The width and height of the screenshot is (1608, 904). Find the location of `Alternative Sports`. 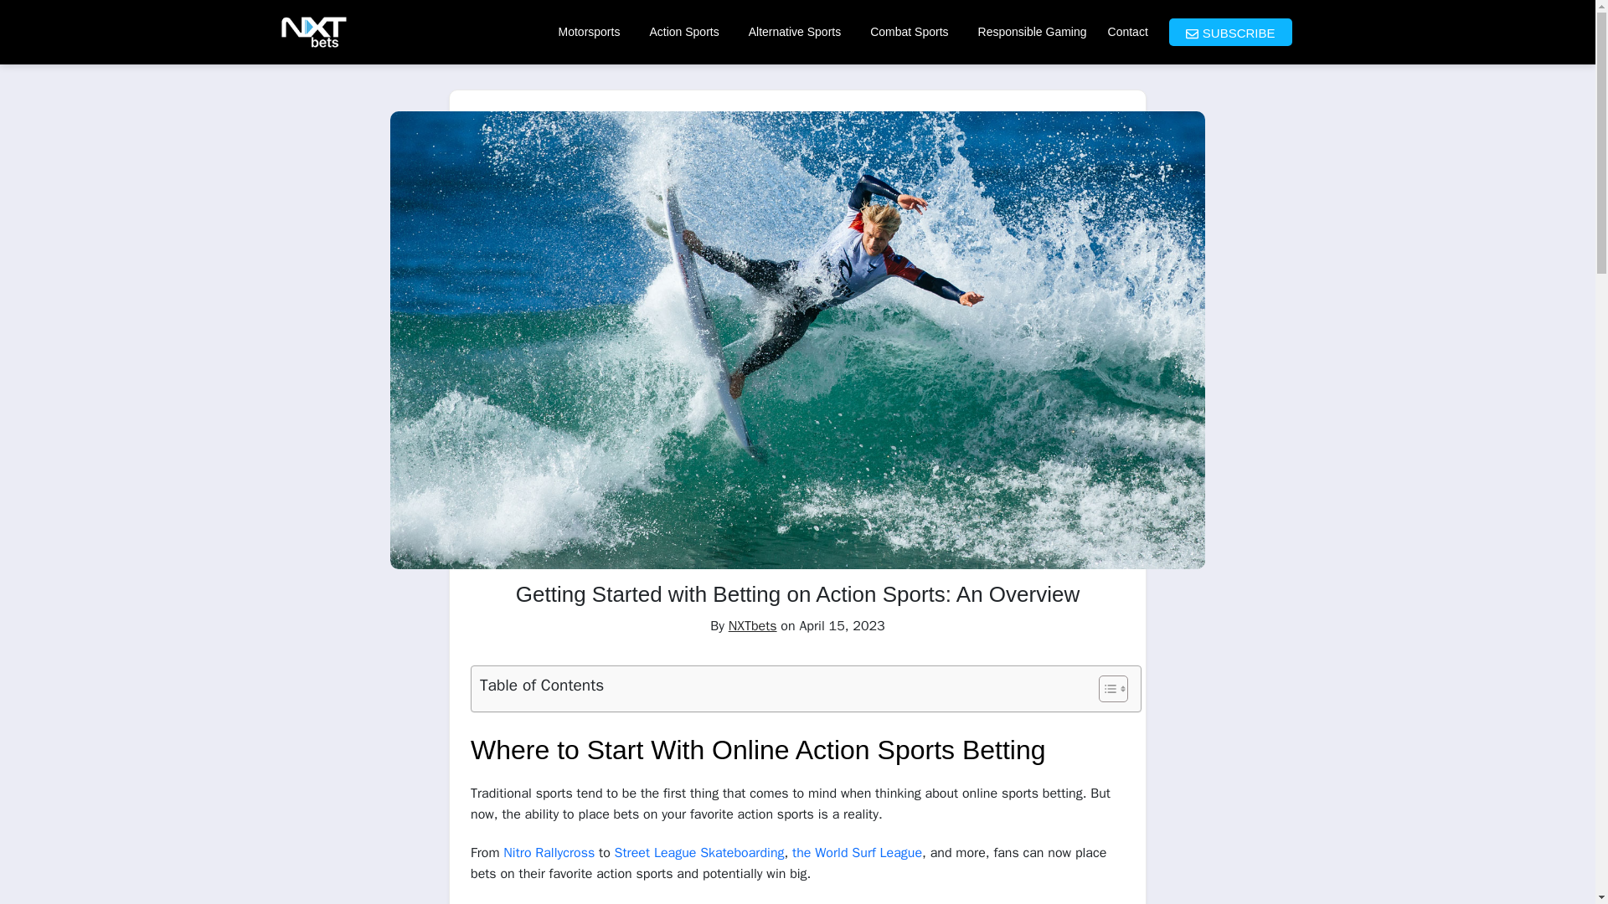

Alternative Sports is located at coordinates (799, 32).